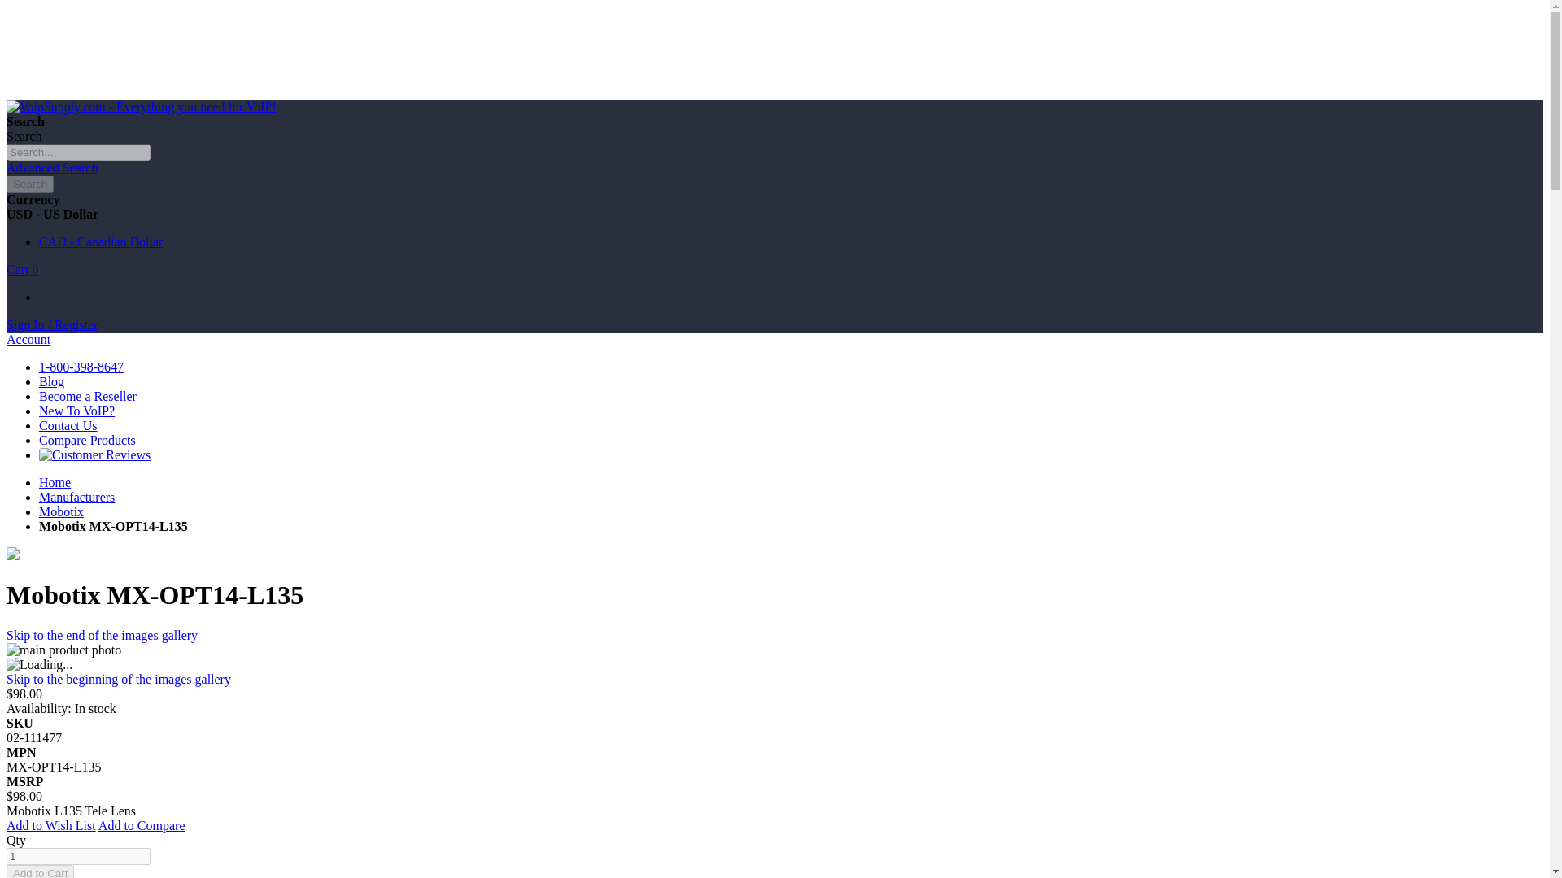 This screenshot has height=878, width=1562. Describe the element at coordinates (29, 184) in the screenshot. I see `Search` at that location.